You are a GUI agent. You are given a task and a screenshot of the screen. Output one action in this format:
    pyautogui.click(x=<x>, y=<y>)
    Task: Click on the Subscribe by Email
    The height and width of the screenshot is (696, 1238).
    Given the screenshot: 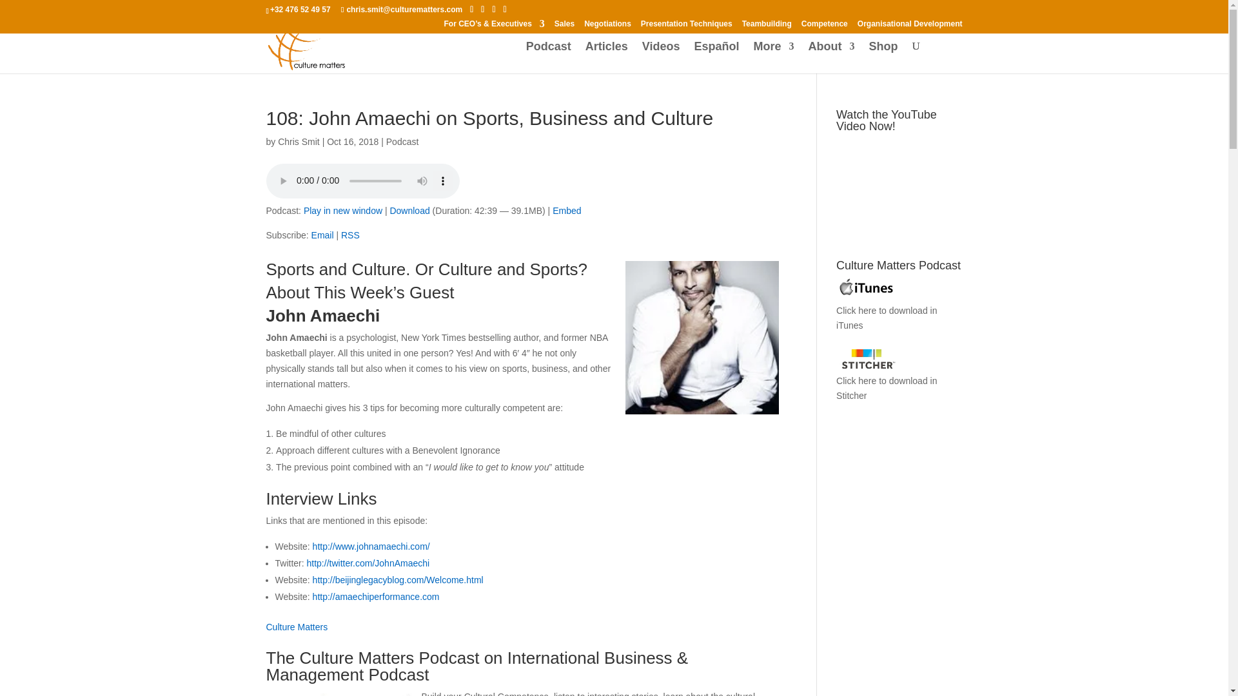 What is the action you would take?
    pyautogui.click(x=322, y=235)
    